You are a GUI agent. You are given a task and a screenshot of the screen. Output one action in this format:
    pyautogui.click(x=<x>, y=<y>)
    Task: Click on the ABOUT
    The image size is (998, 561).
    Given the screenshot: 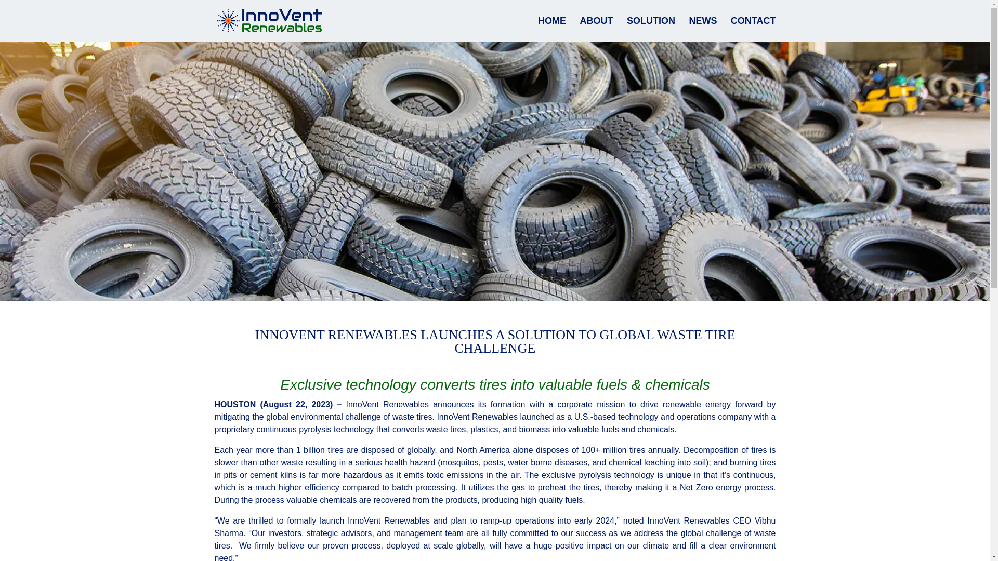 What is the action you would take?
    pyautogui.click(x=596, y=29)
    